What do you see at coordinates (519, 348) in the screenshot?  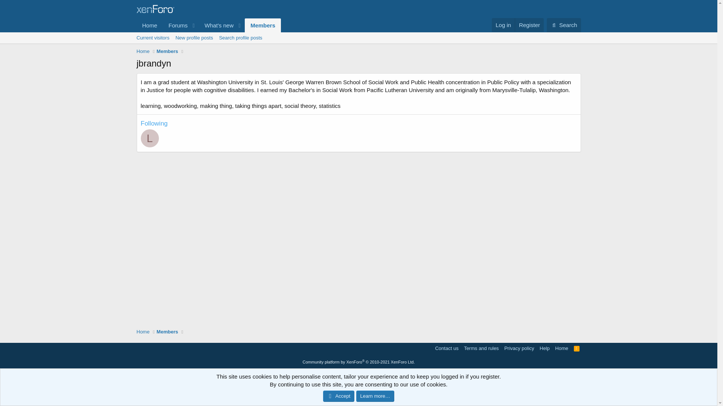 I see `Privacy policy` at bounding box center [519, 348].